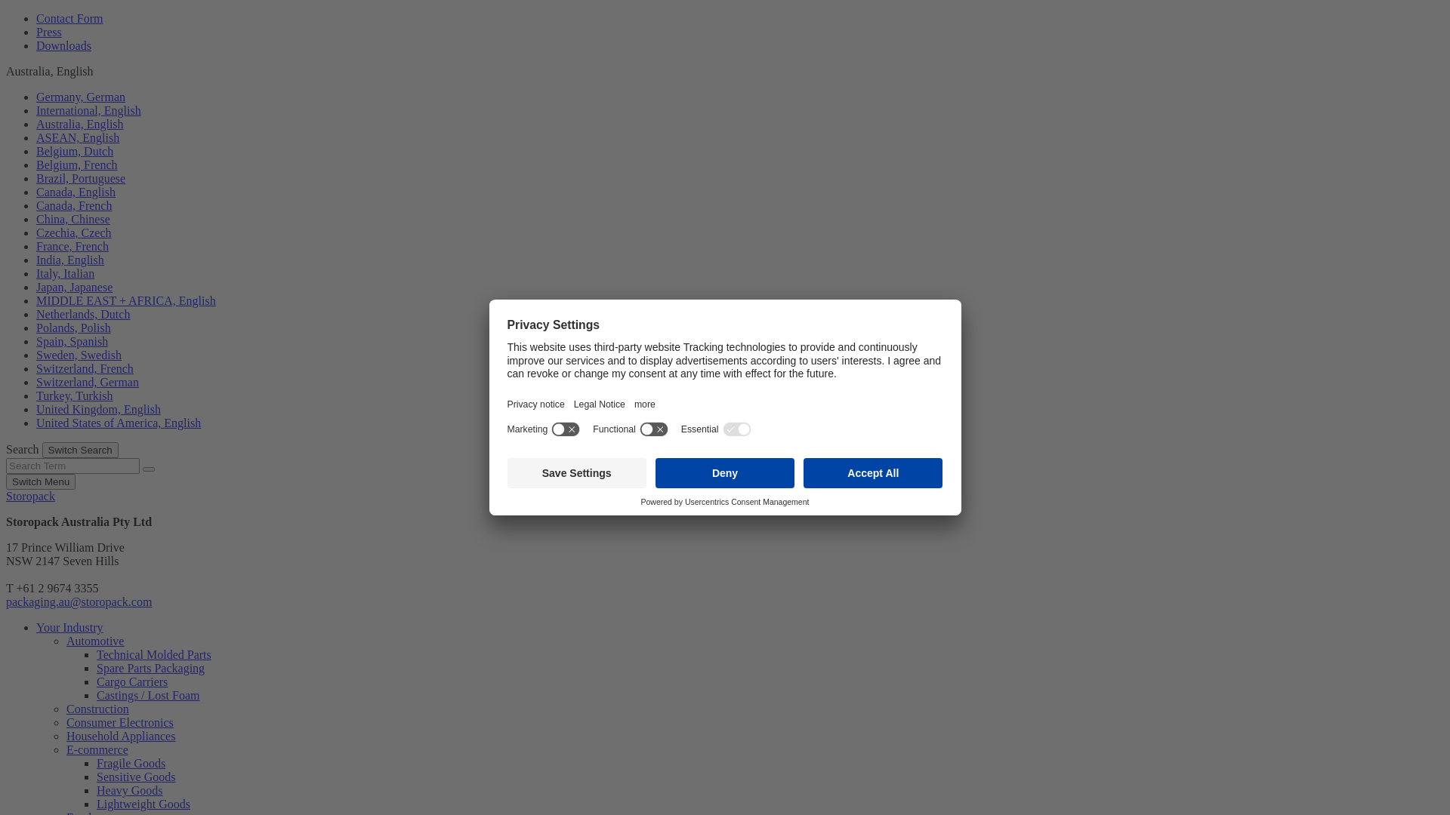  Describe the element at coordinates (74, 205) in the screenshot. I see `Canada, French` at that location.